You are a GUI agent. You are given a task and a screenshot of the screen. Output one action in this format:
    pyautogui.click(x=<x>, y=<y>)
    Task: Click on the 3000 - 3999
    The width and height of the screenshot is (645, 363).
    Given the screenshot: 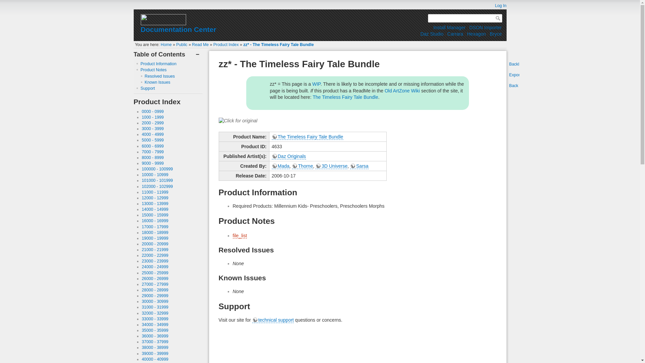 What is the action you would take?
    pyautogui.click(x=153, y=128)
    